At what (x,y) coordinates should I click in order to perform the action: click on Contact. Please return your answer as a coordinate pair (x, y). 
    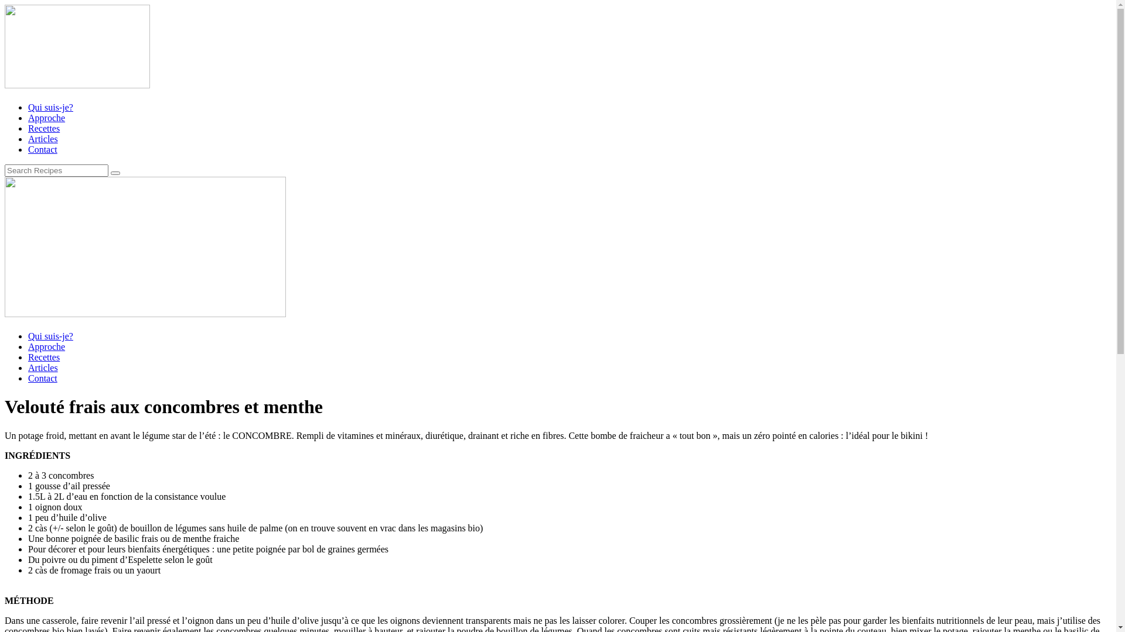
    Looking at the image, I should click on (43, 378).